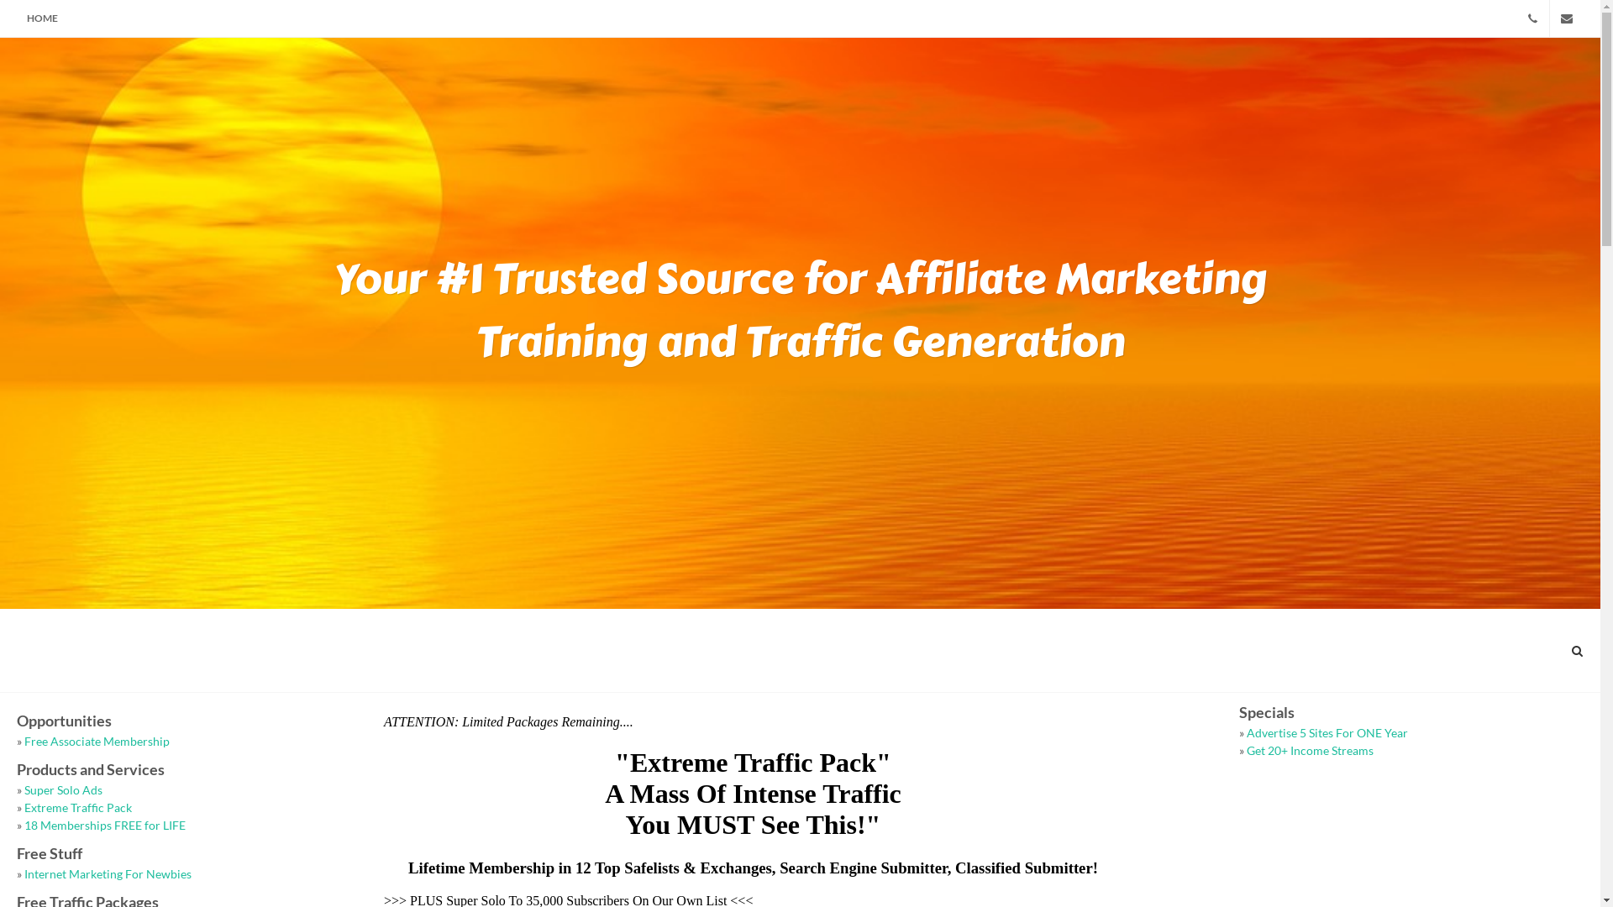  What do you see at coordinates (42, 18) in the screenshot?
I see `HOME` at bounding box center [42, 18].